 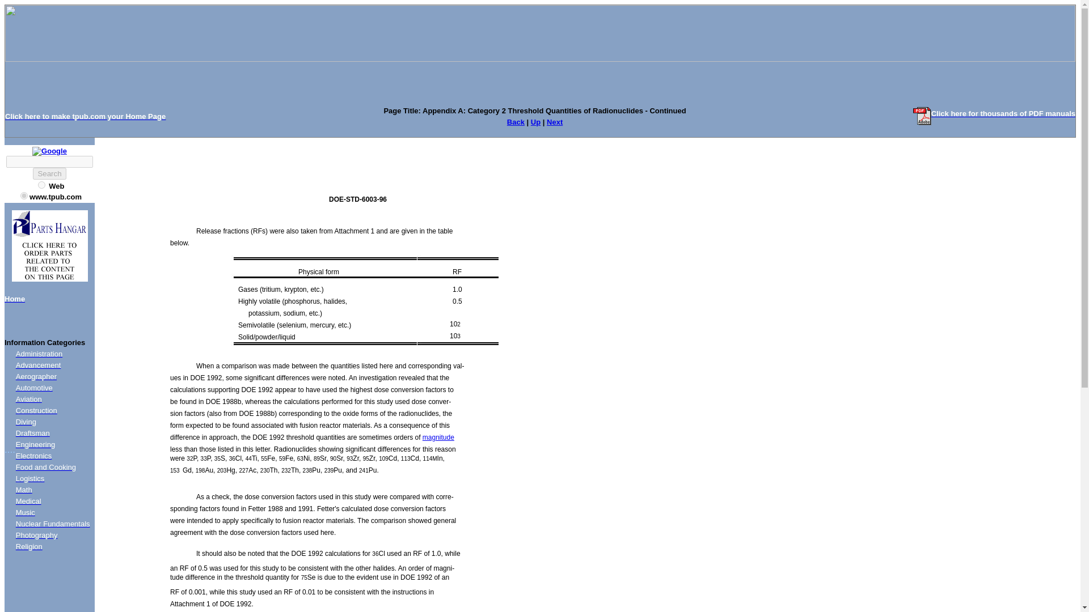 What do you see at coordinates (15, 298) in the screenshot?
I see `Home` at bounding box center [15, 298].